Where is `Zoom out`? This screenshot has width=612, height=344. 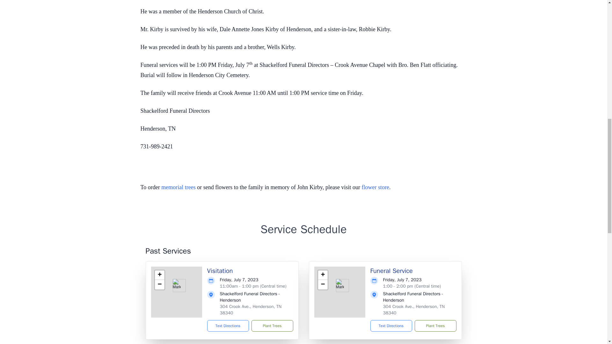
Zoom out is located at coordinates (159, 285).